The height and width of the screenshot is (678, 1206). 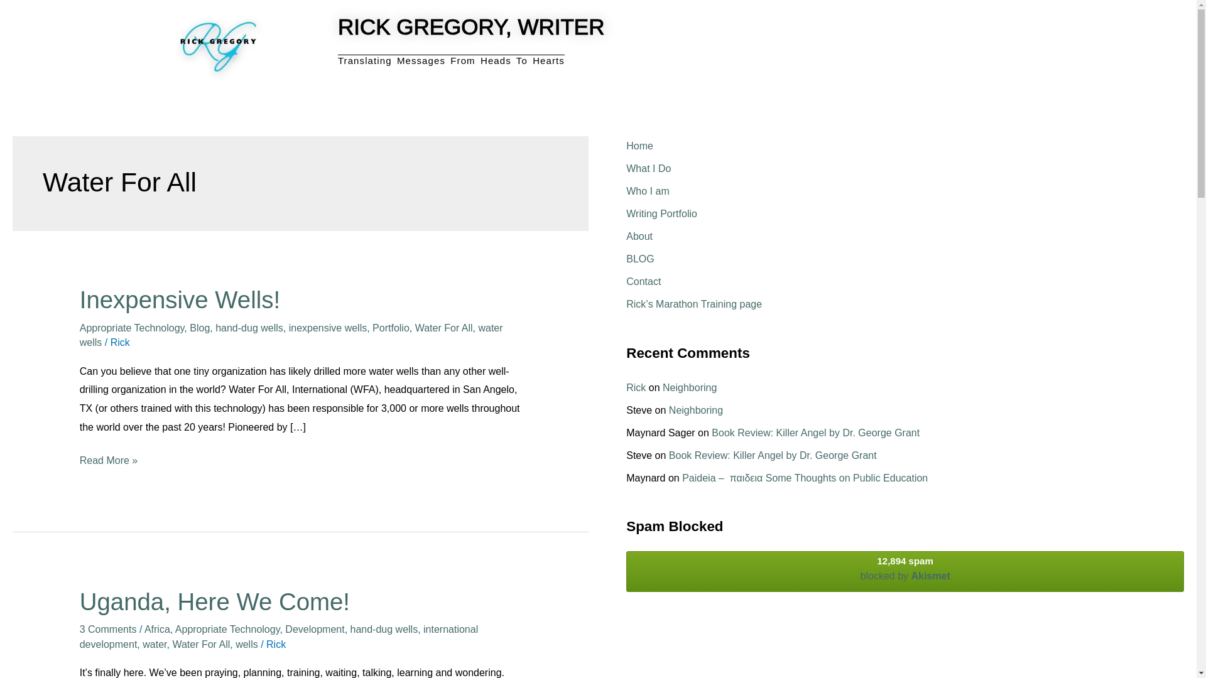 I want to click on 3 Comments, so click(x=108, y=629).